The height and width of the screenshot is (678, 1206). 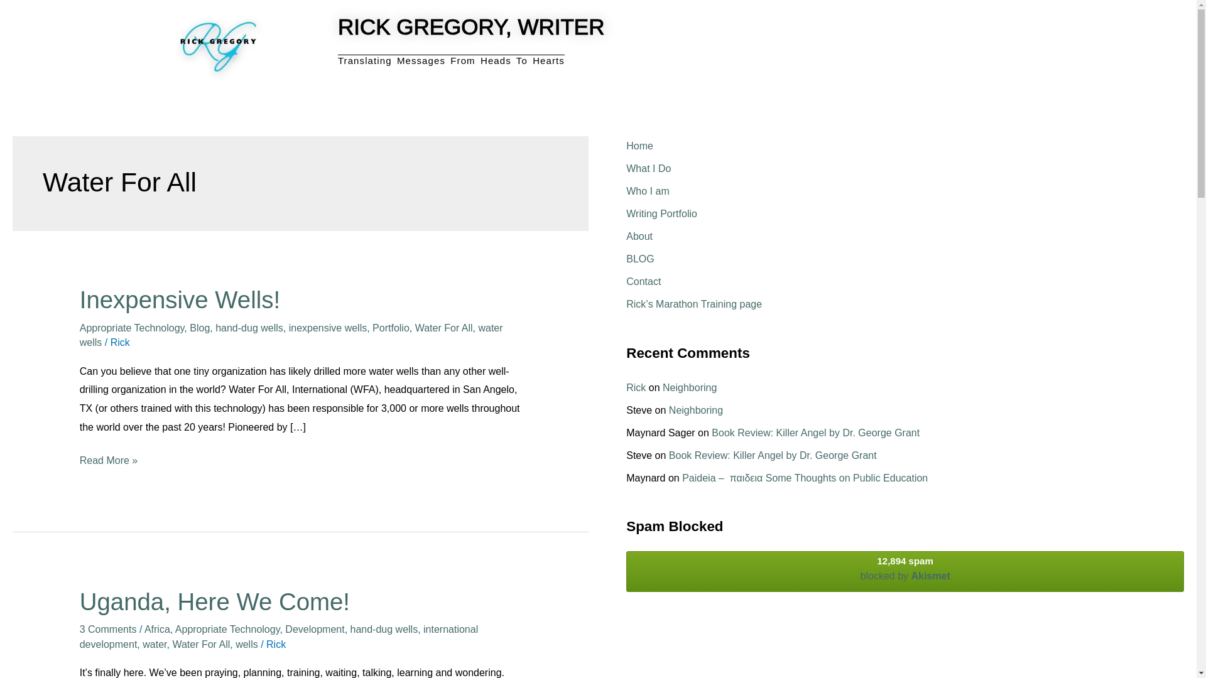 I want to click on 3 Comments, so click(x=108, y=629).